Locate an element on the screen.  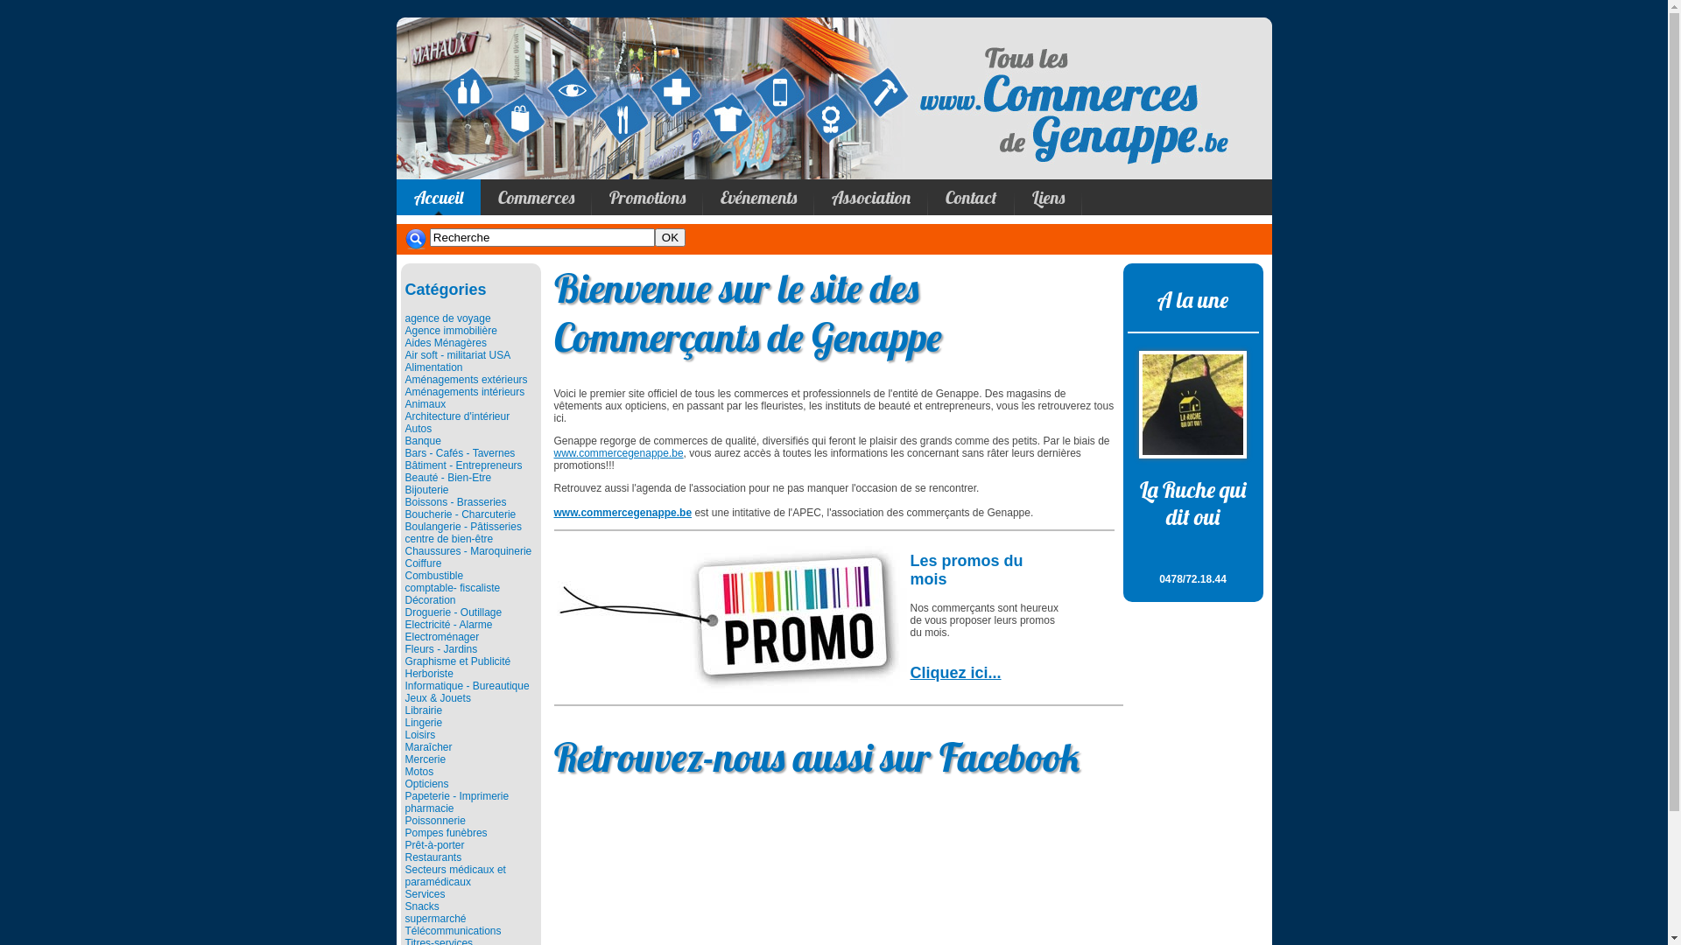
Herboriste is located at coordinates (429, 674).